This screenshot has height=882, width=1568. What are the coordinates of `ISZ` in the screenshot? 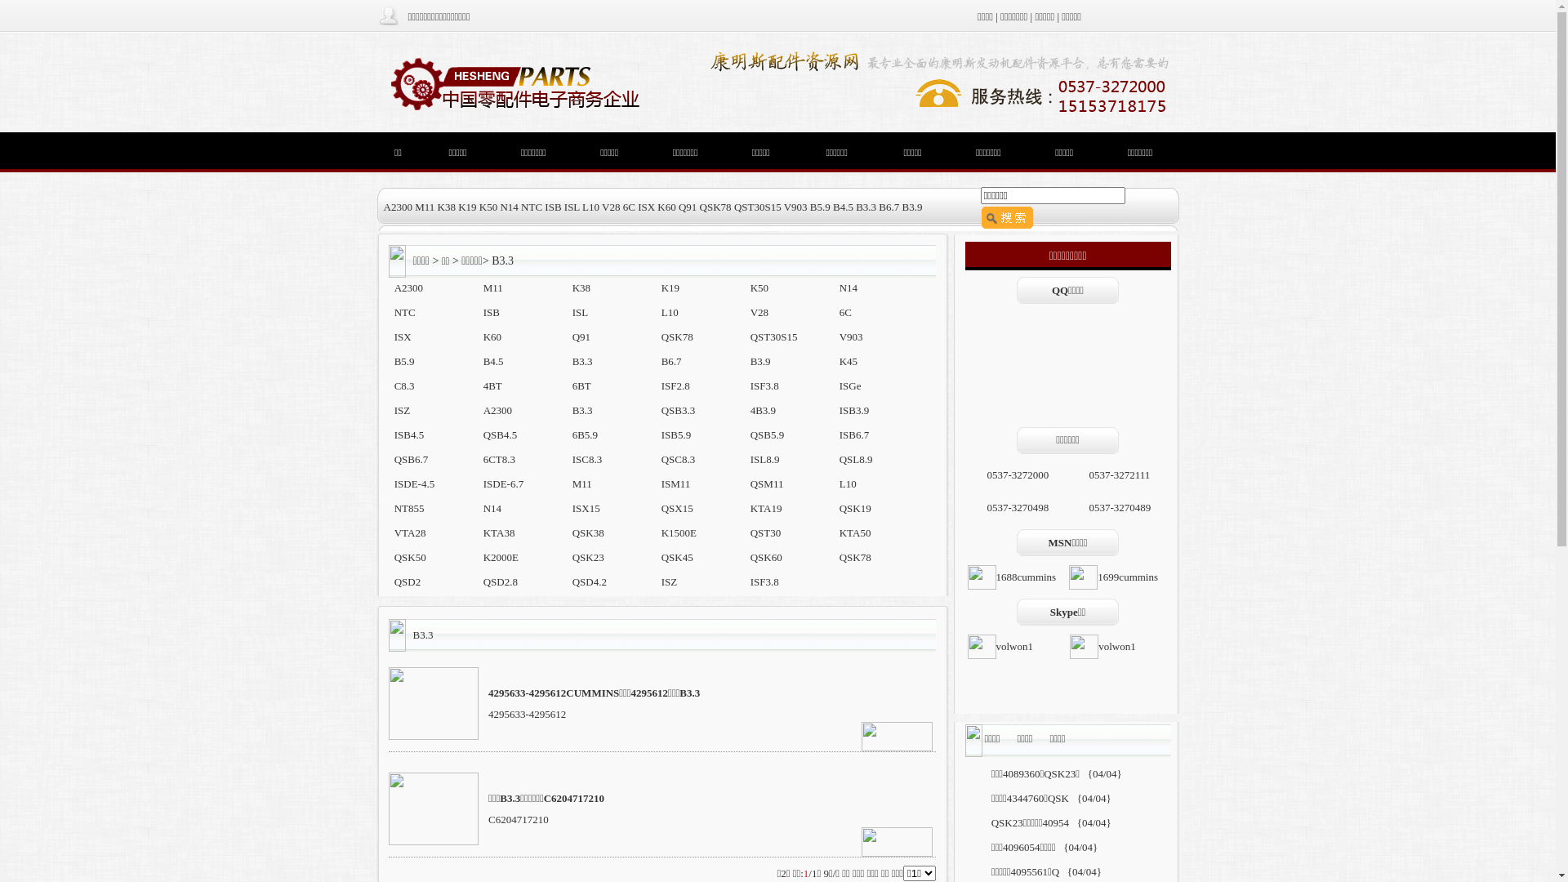 It's located at (403, 410).